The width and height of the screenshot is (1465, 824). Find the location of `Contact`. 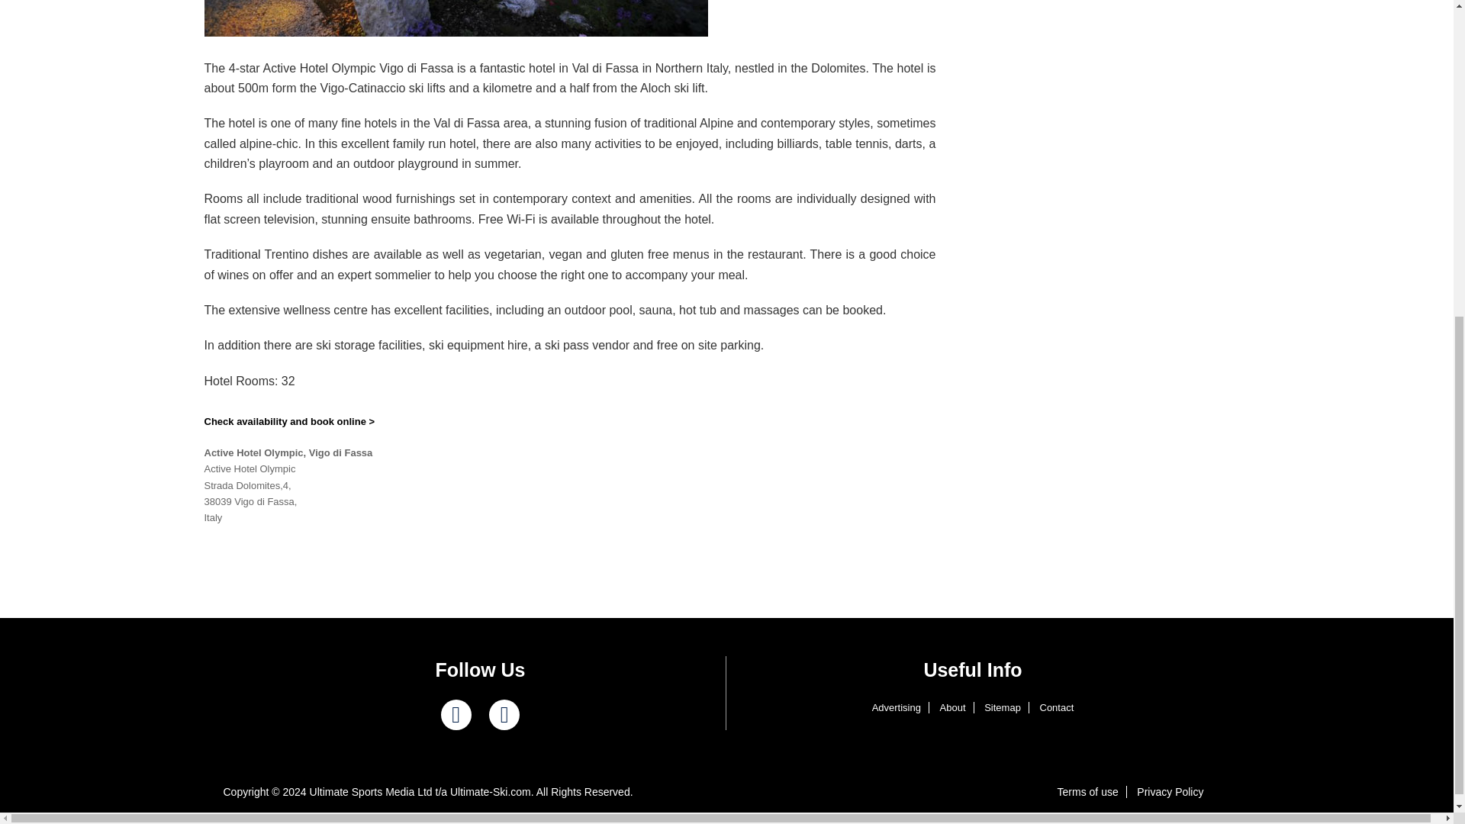

Contact is located at coordinates (1056, 708).